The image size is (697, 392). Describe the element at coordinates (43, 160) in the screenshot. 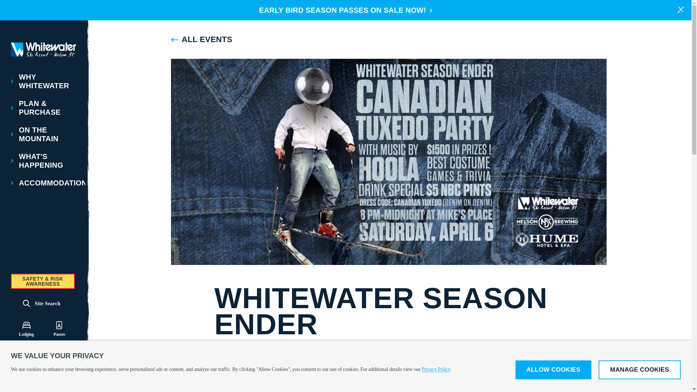

I see `WHAT'S HAPPENING` at that location.